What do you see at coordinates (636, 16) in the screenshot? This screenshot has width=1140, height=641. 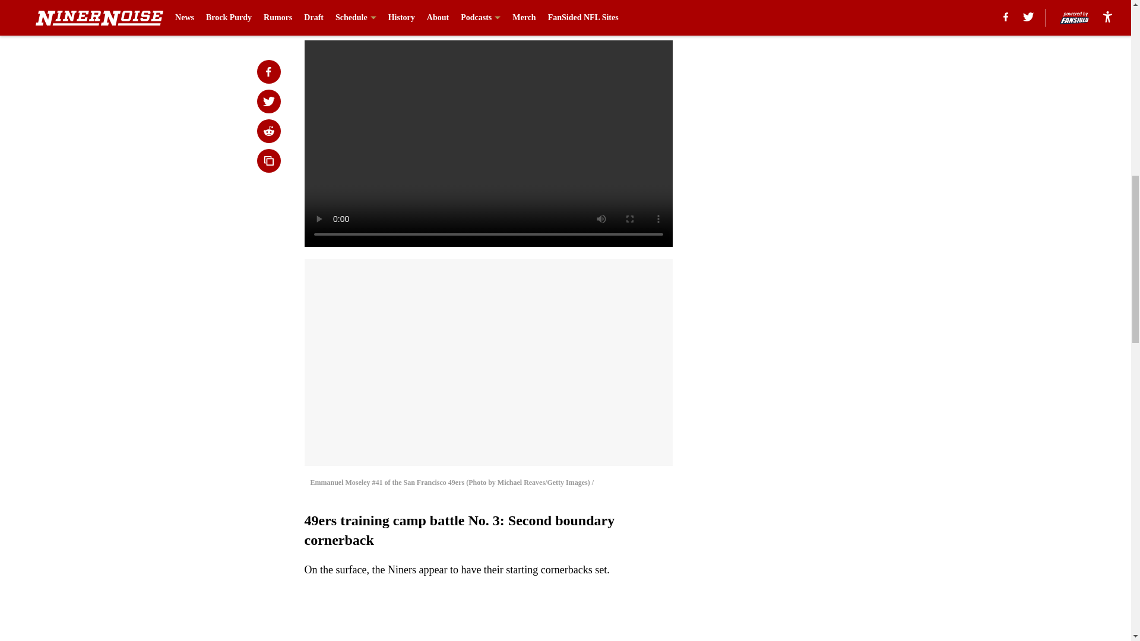 I see `Next` at bounding box center [636, 16].